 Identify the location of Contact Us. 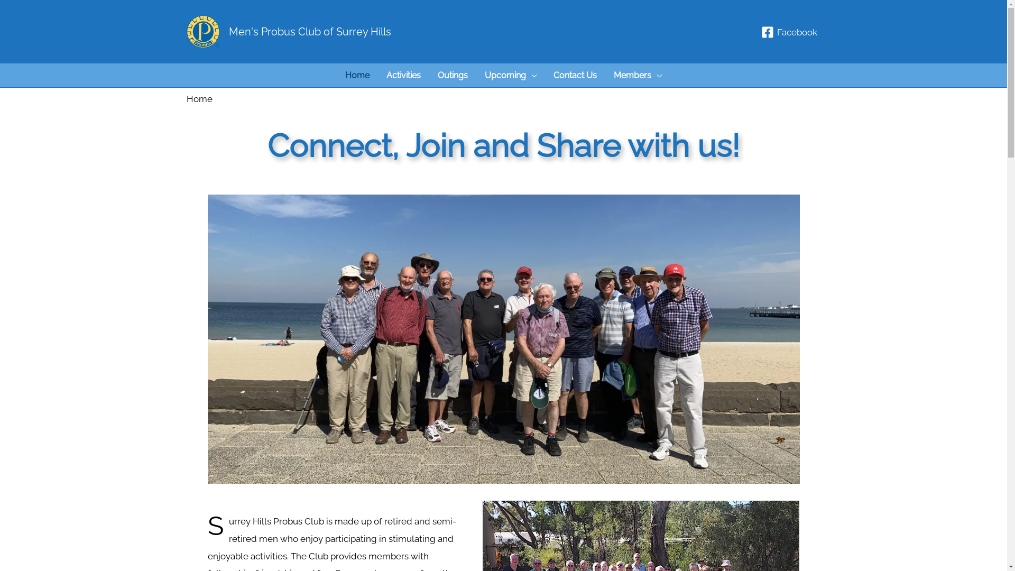
(575, 75).